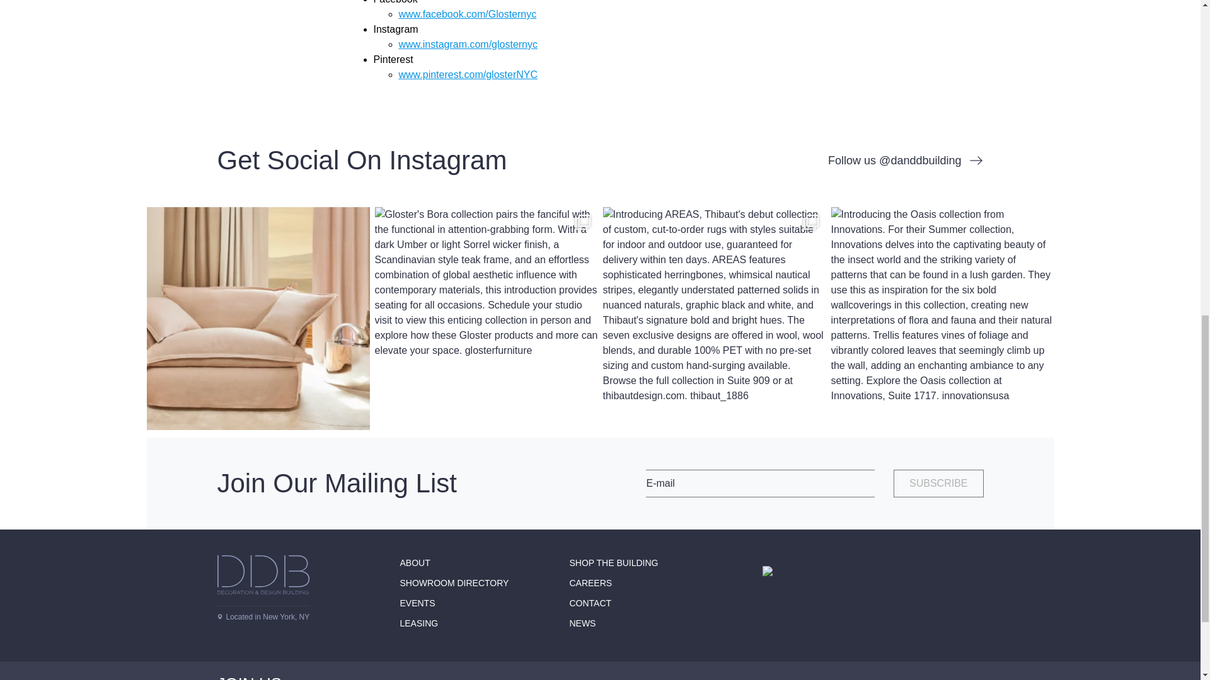 The image size is (1210, 680). I want to click on LEASING, so click(418, 623).